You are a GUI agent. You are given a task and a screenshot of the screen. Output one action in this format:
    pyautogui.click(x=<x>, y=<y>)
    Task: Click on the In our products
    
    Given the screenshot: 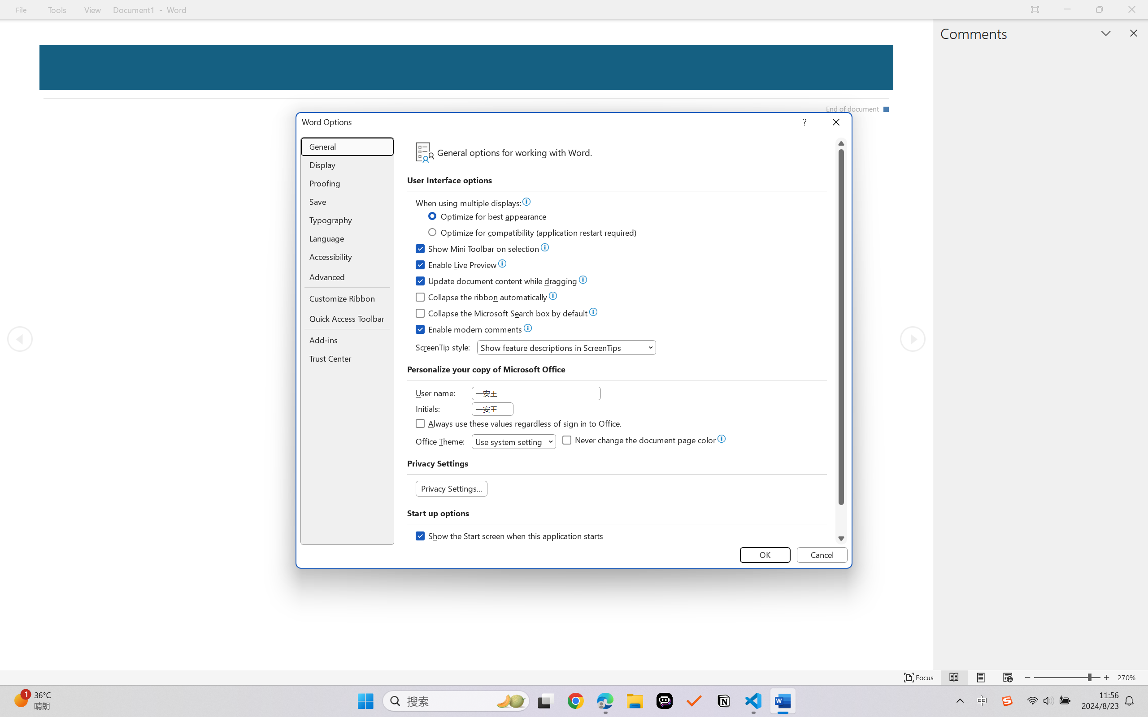 What is the action you would take?
    pyautogui.click(x=207, y=59)
    